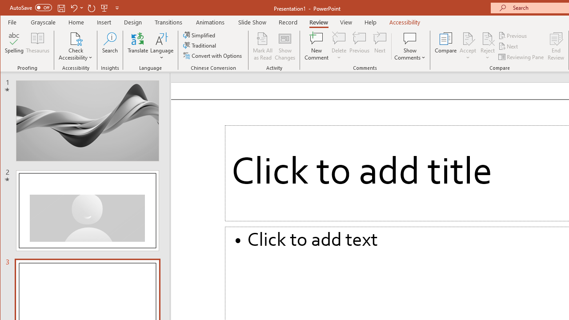 The width and height of the screenshot is (569, 320). What do you see at coordinates (556, 46) in the screenshot?
I see `End Review` at bounding box center [556, 46].